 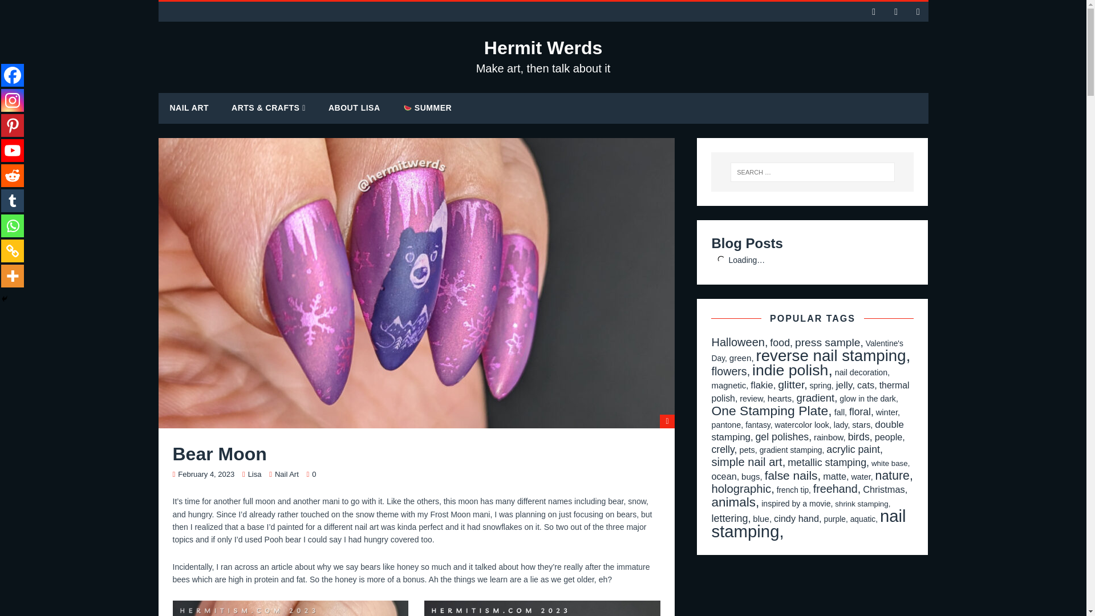 I want to click on Youtube, so click(x=13, y=125).